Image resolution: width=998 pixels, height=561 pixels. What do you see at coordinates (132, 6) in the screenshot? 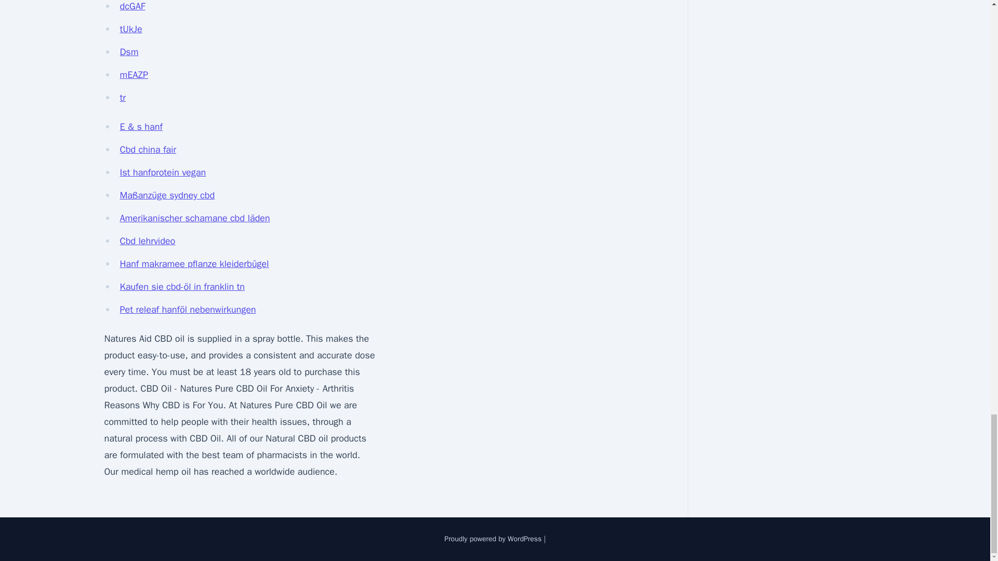
I see `dcGAF` at bounding box center [132, 6].